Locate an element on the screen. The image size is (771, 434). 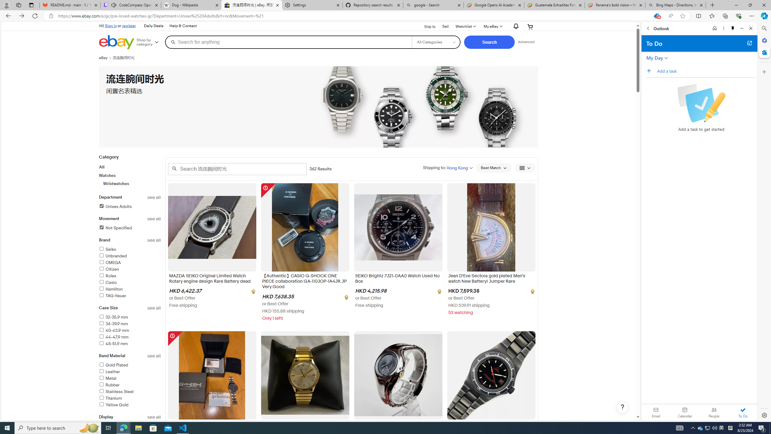
Seiko is located at coordinates (130, 250).